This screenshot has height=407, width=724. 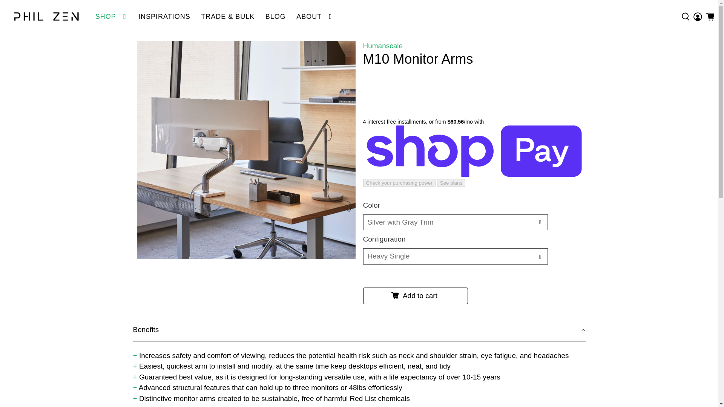 I want to click on SHOP, so click(x=111, y=17).